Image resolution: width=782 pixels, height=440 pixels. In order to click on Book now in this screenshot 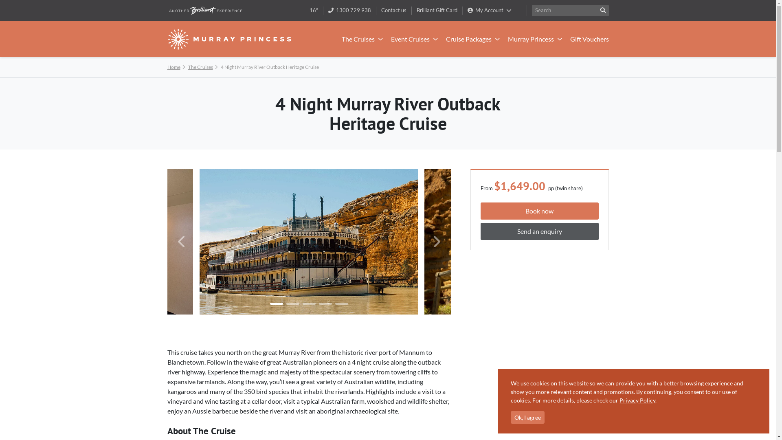, I will do `click(540, 211)`.